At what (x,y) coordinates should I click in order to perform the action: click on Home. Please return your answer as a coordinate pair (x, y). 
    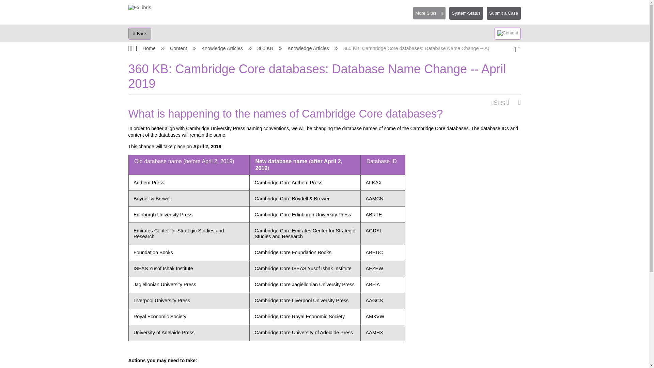
    Looking at the image, I should click on (150, 48).